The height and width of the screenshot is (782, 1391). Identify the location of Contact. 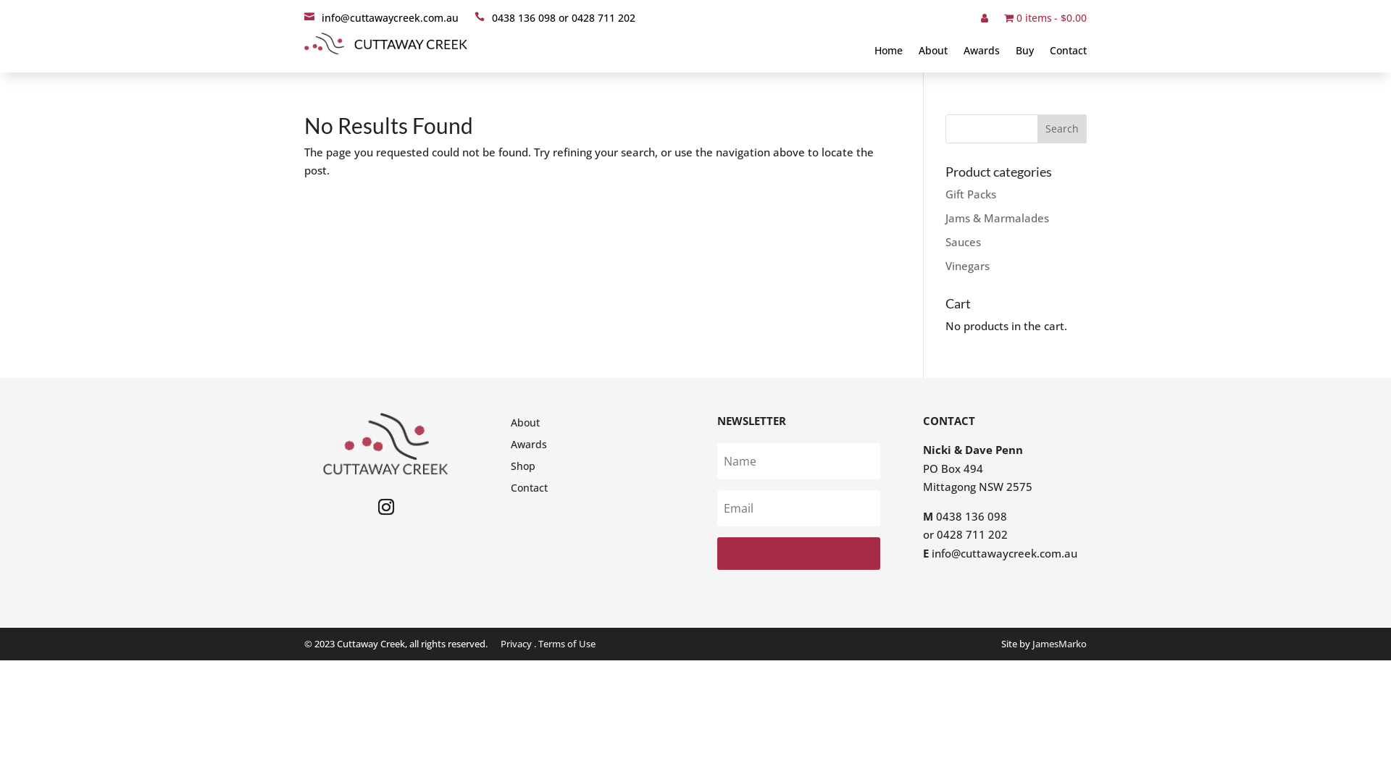
(1068, 54).